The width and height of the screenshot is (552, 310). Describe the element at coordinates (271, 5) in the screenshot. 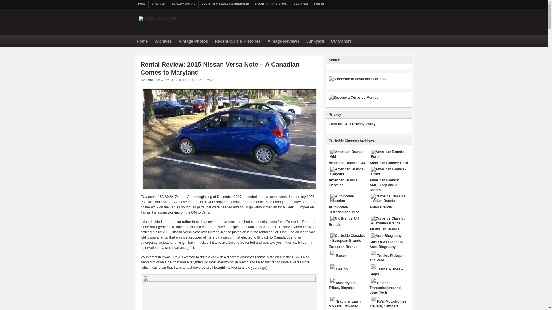

I see `E-MAIL SUBSCRIPTION` at that location.